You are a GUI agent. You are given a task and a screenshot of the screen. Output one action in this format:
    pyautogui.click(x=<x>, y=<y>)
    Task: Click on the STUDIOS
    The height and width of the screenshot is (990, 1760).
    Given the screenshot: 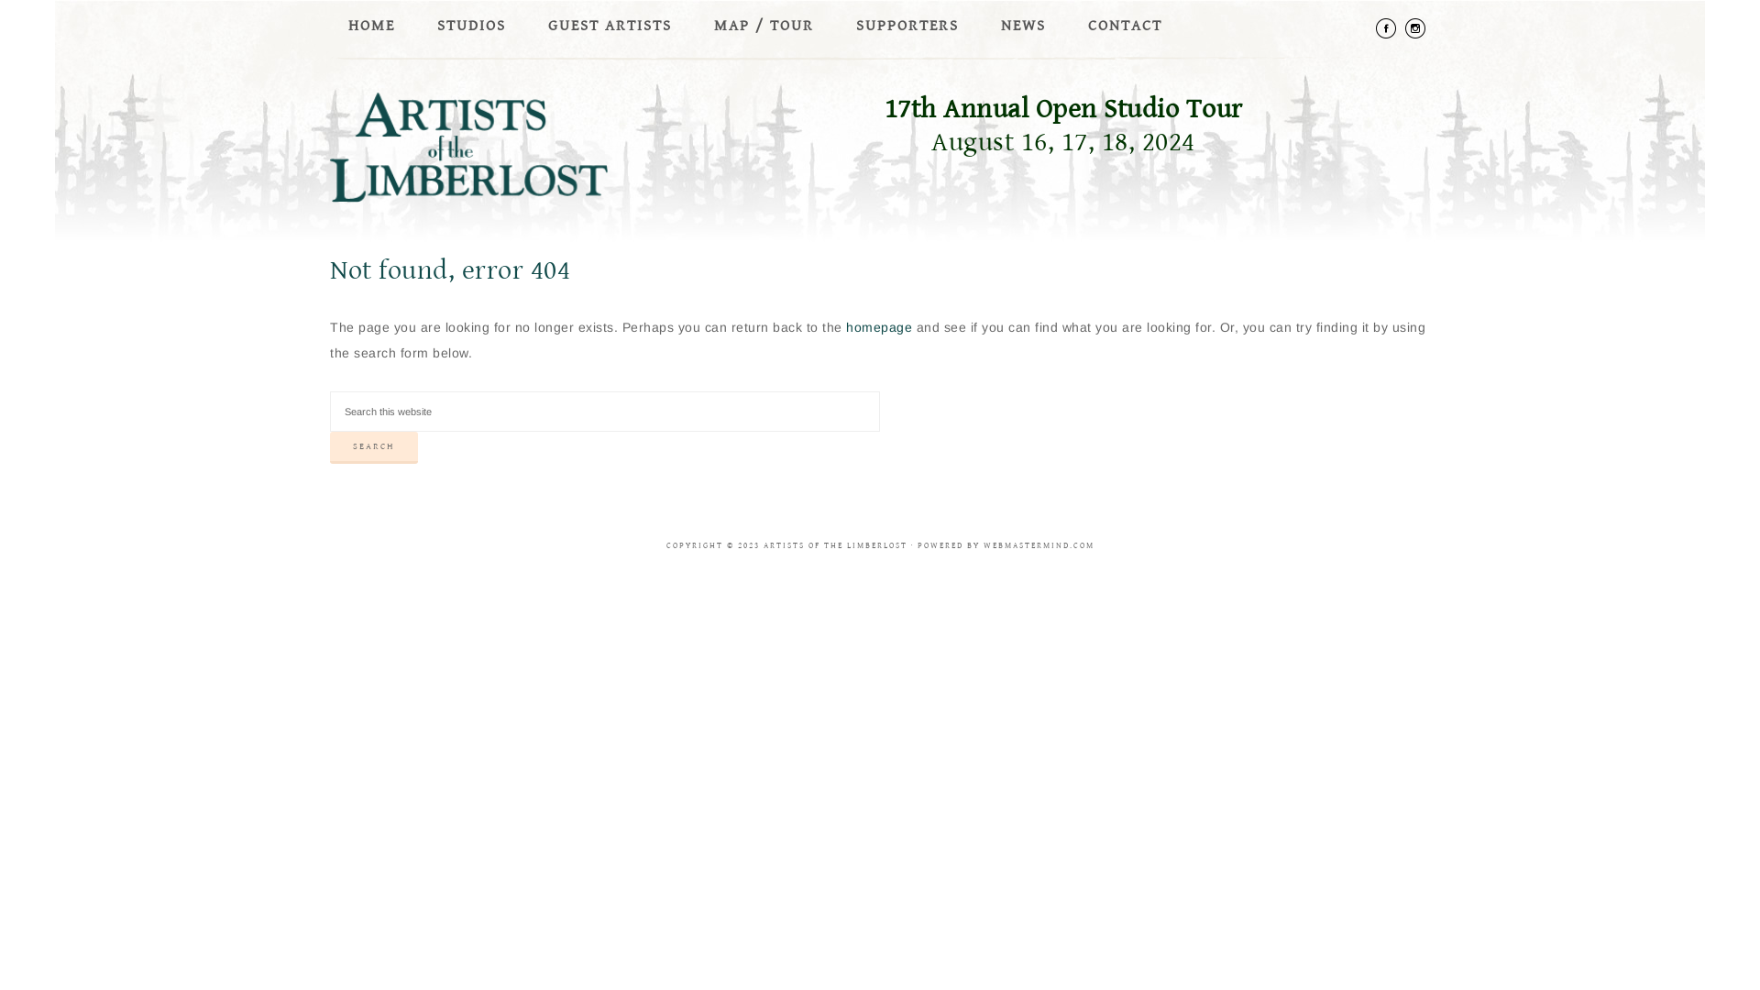 What is the action you would take?
    pyautogui.click(x=471, y=26)
    